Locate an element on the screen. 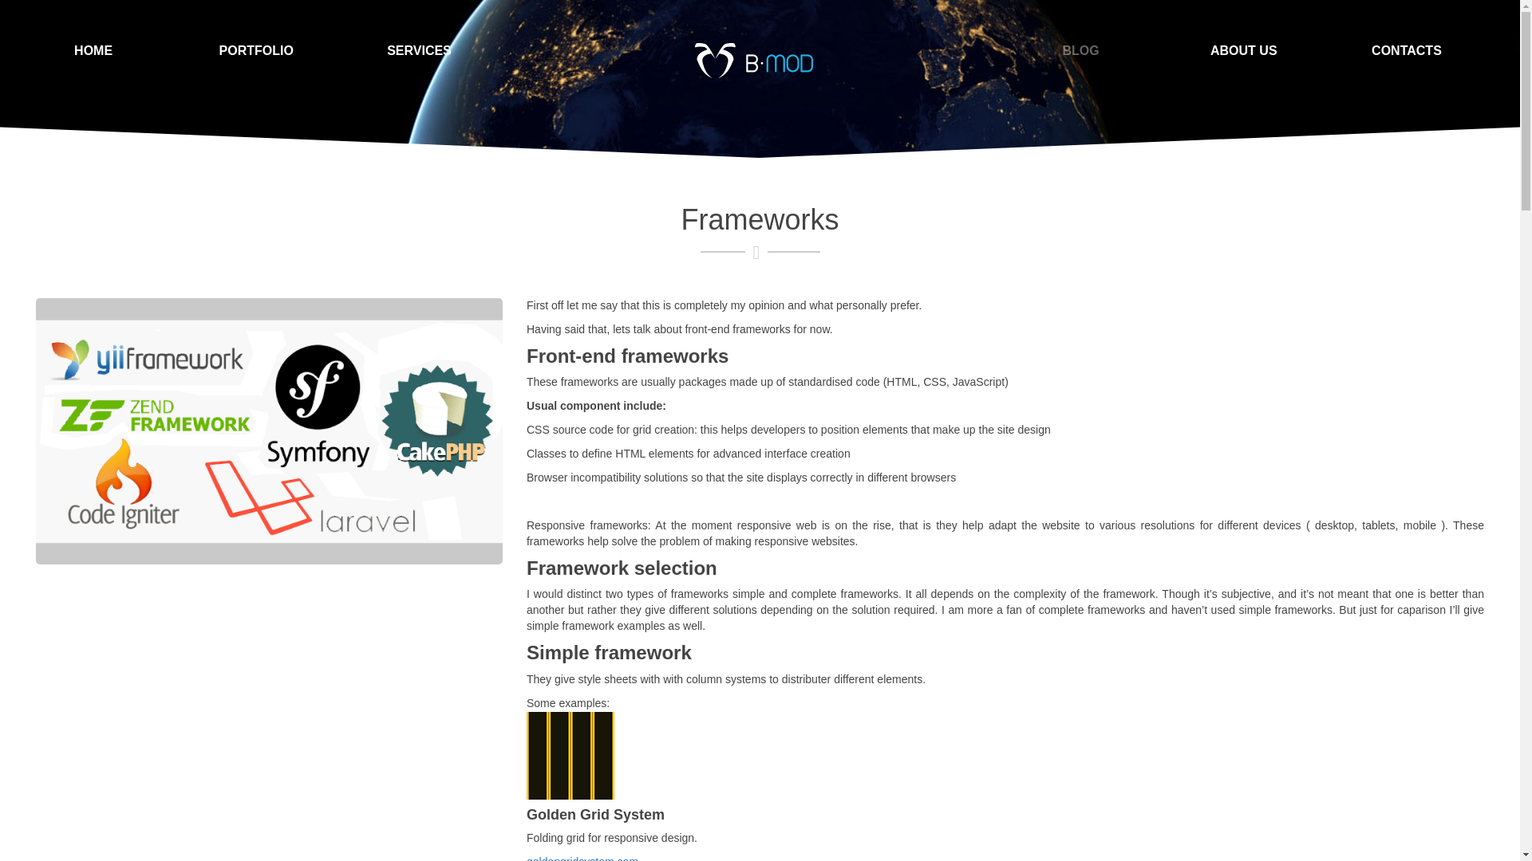 The width and height of the screenshot is (1532, 861). HOME is located at coordinates (93, 45).